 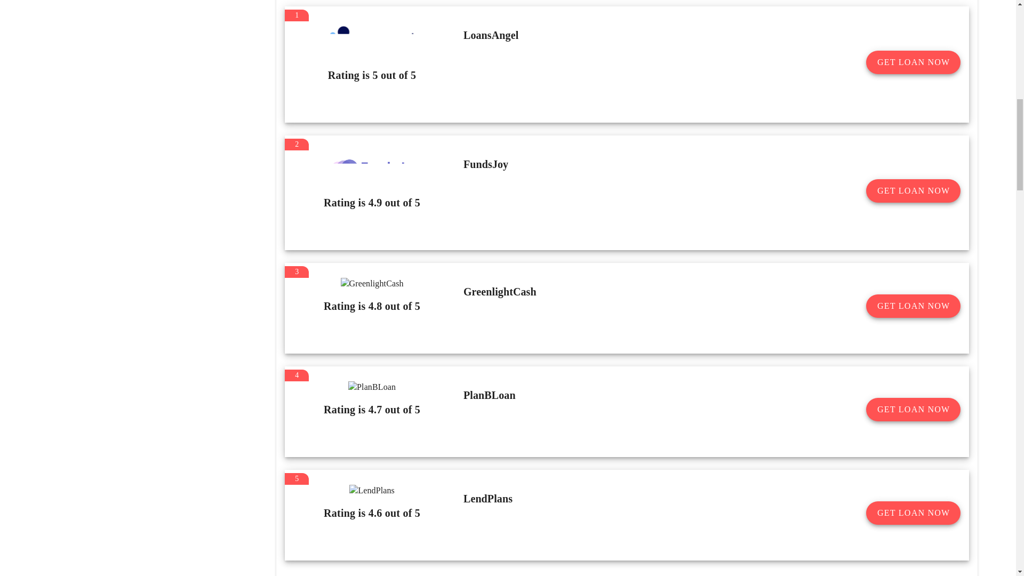 I want to click on GET LOAN NOW, so click(x=913, y=62).